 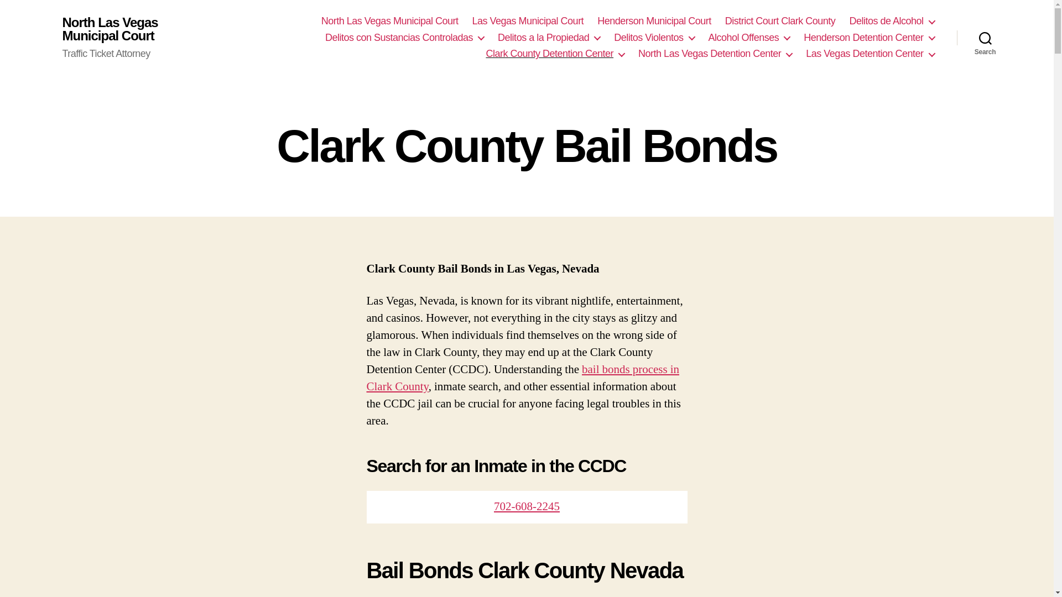 What do you see at coordinates (892, 21) in the screenshot?
I see `Delitos de Alcohol` at bounding box center [892, 21].